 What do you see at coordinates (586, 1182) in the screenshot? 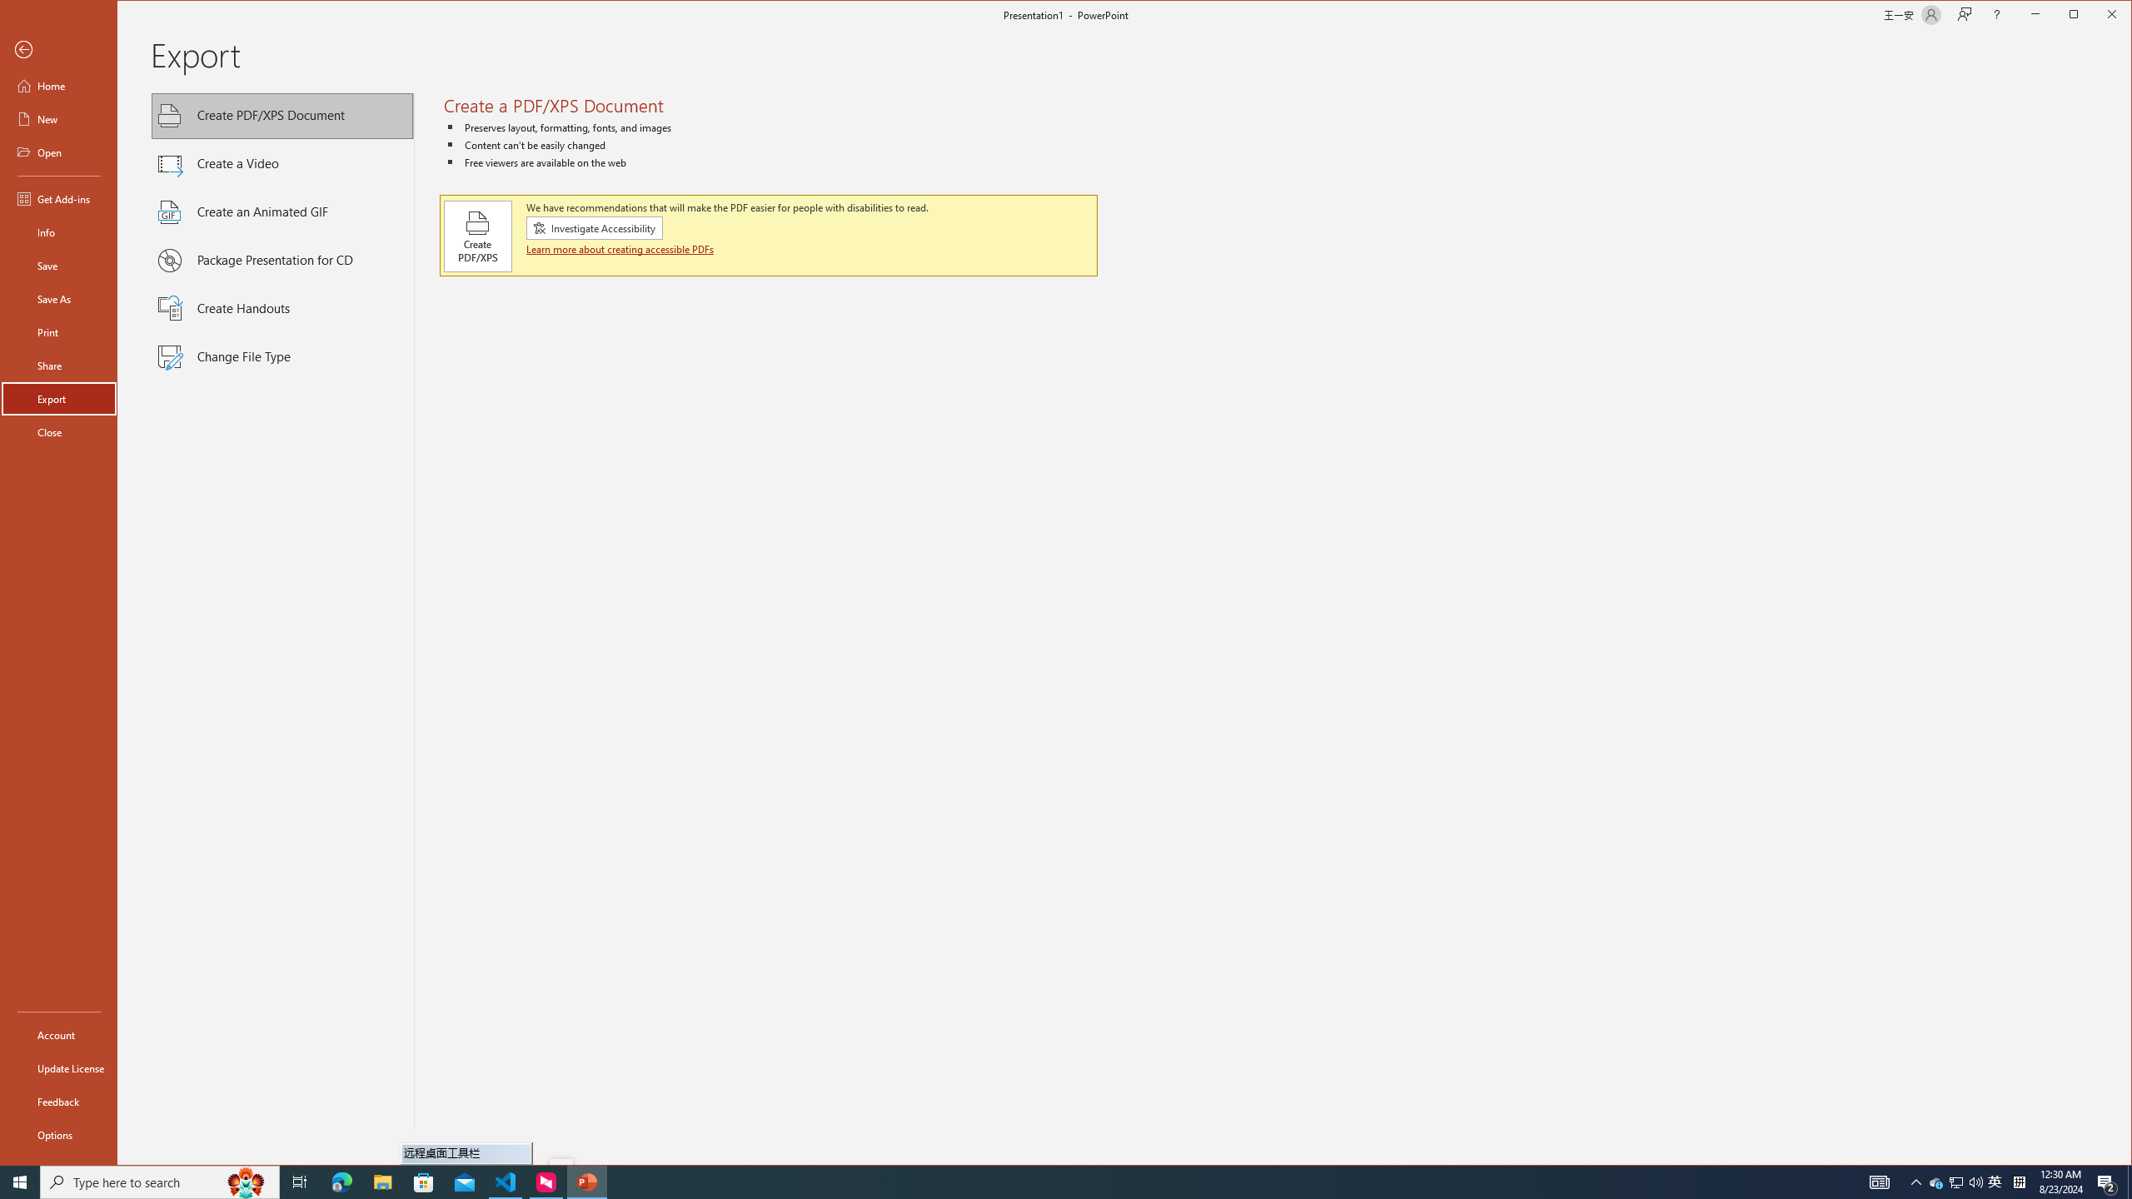
I see `PowerPoint - 1 running window` at bounding box center [586, 1182].